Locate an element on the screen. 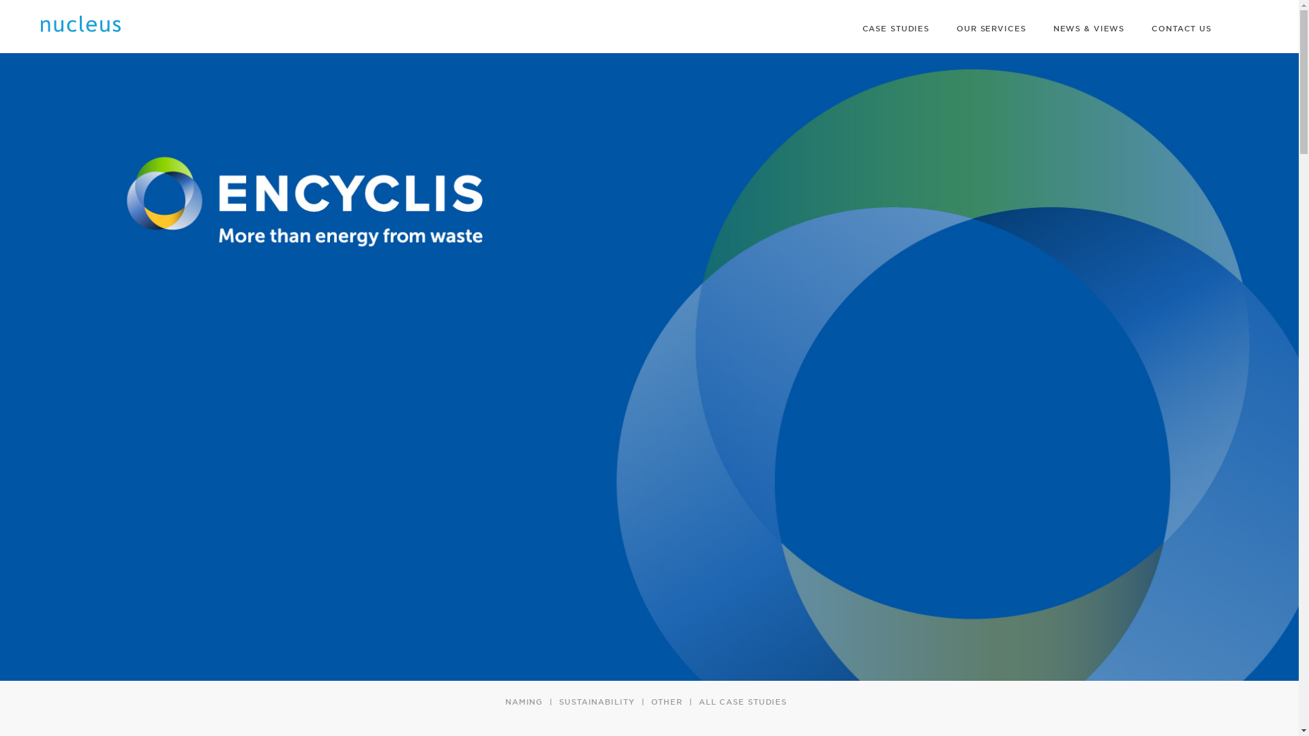 This screenshot has width=1309, height=736. OTHER is located at coordinates (666, 701).